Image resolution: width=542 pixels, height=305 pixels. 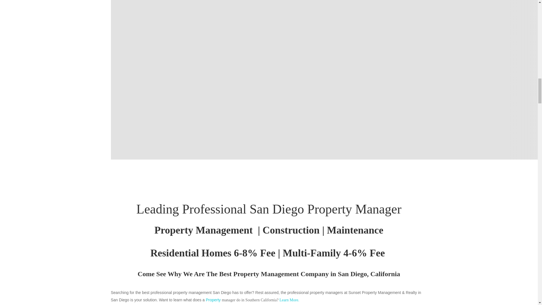 I want to click on Learn More., so click(x=289, y=300).